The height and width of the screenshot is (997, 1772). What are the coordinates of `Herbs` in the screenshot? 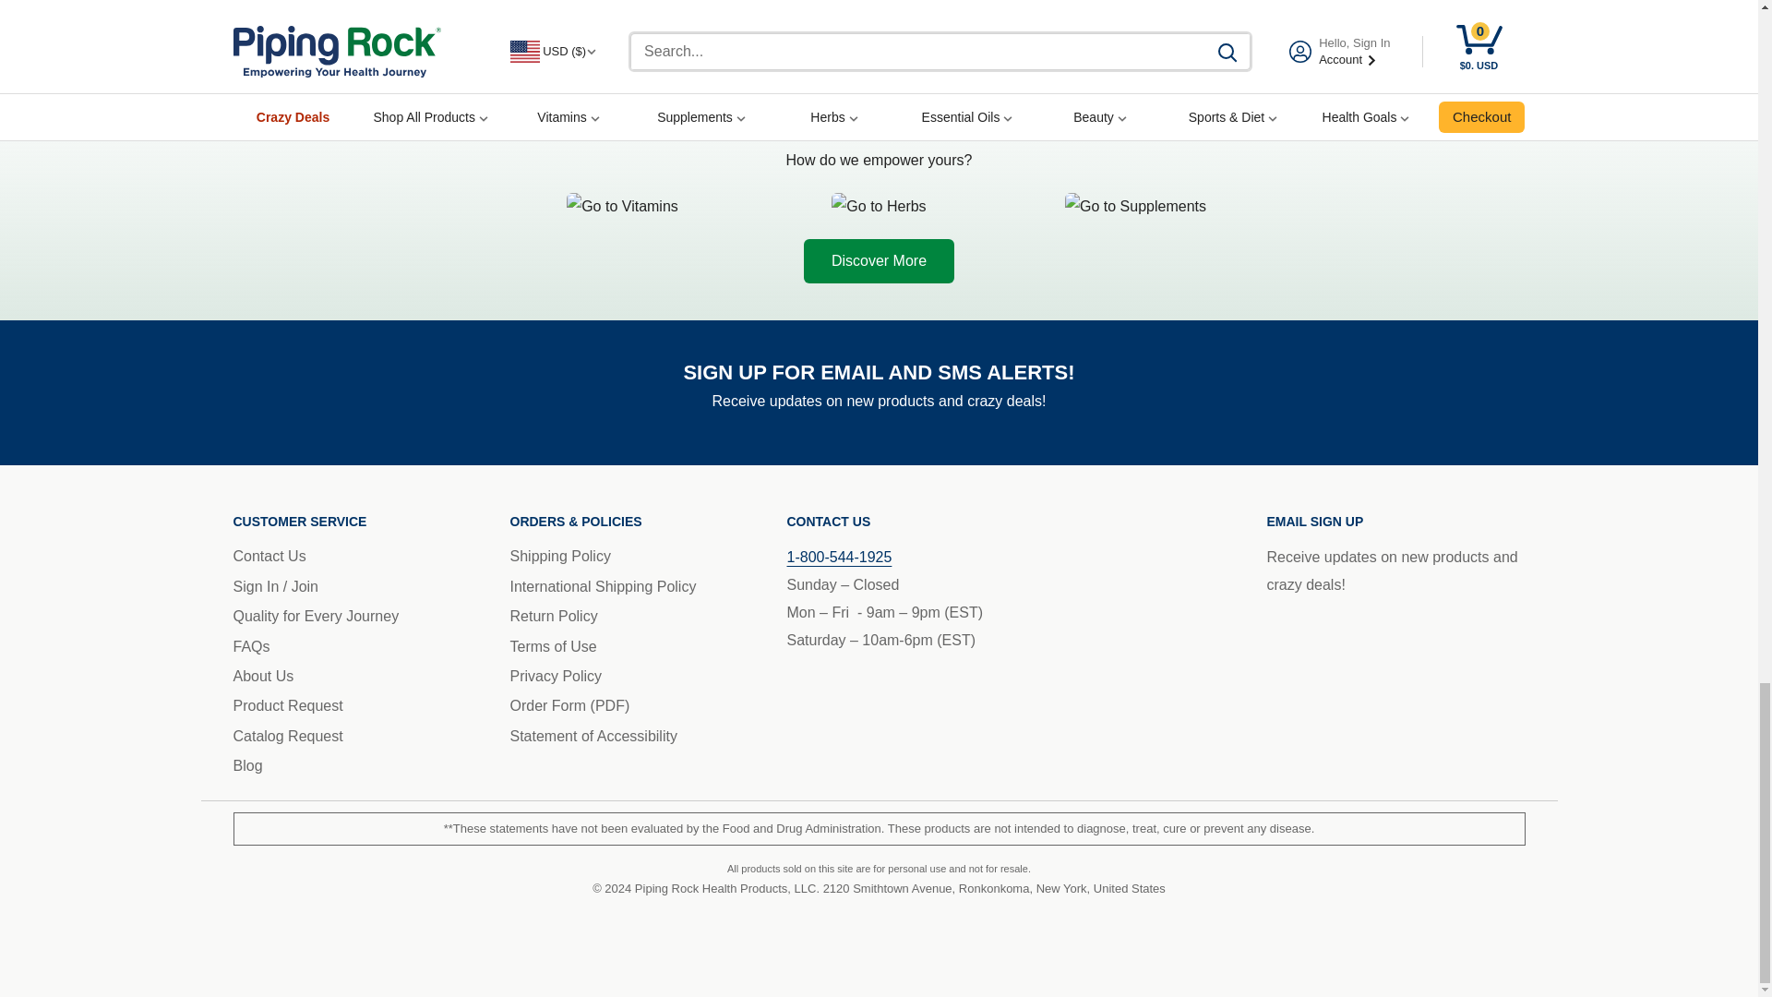 It's located at (879, 207).